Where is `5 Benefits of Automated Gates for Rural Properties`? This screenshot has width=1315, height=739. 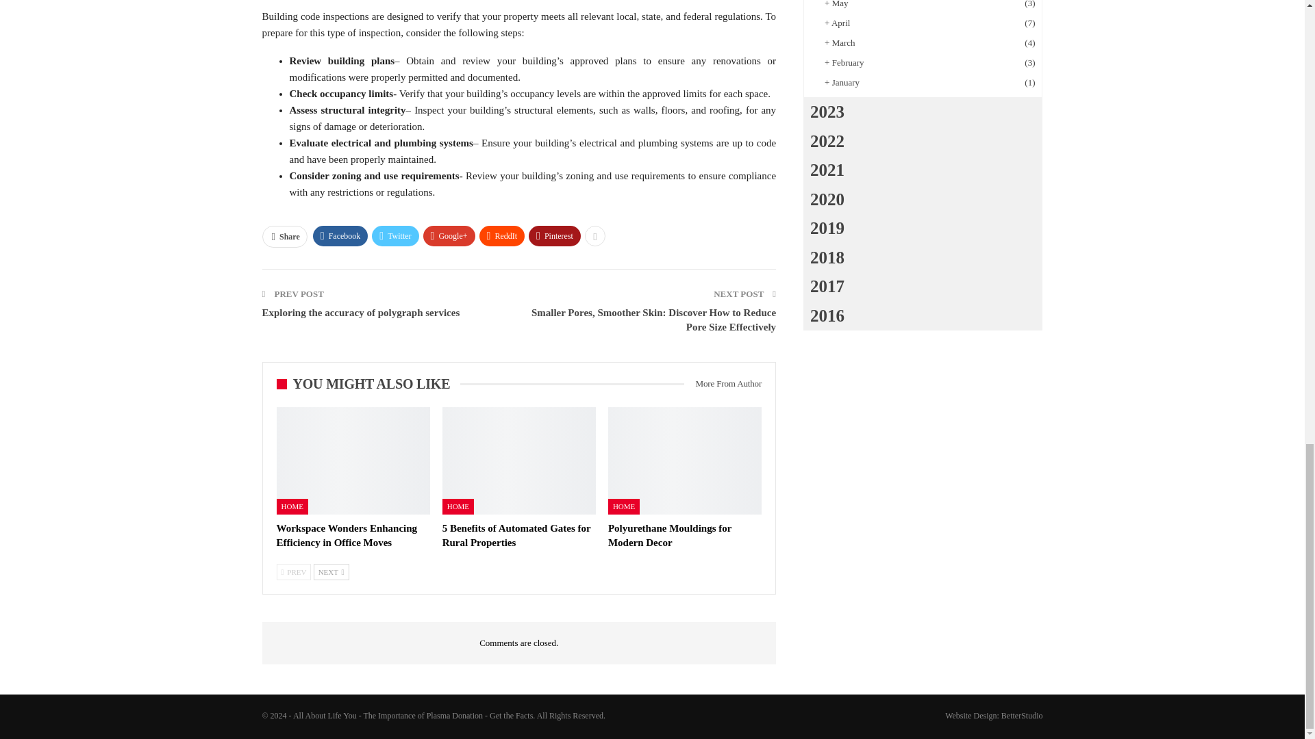 5 Benefits of Automated Gates for Rural Properties is located at coordinates (518, 461).